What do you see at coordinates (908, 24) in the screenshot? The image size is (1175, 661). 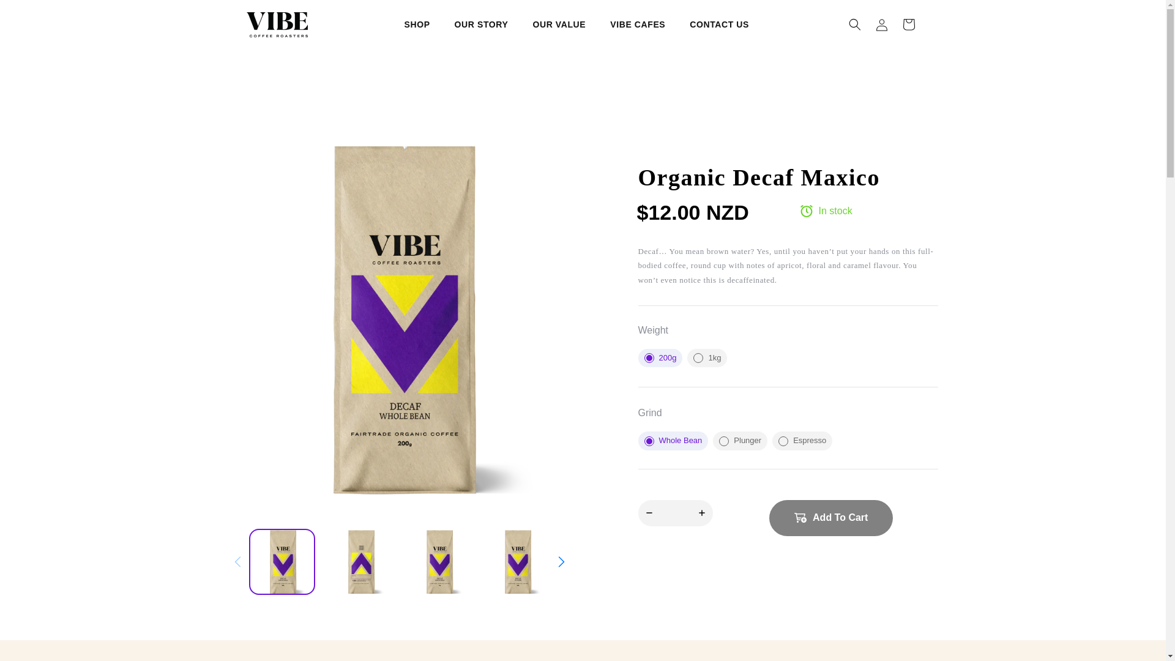 I see `Cart` at bounding box center [908, 24].